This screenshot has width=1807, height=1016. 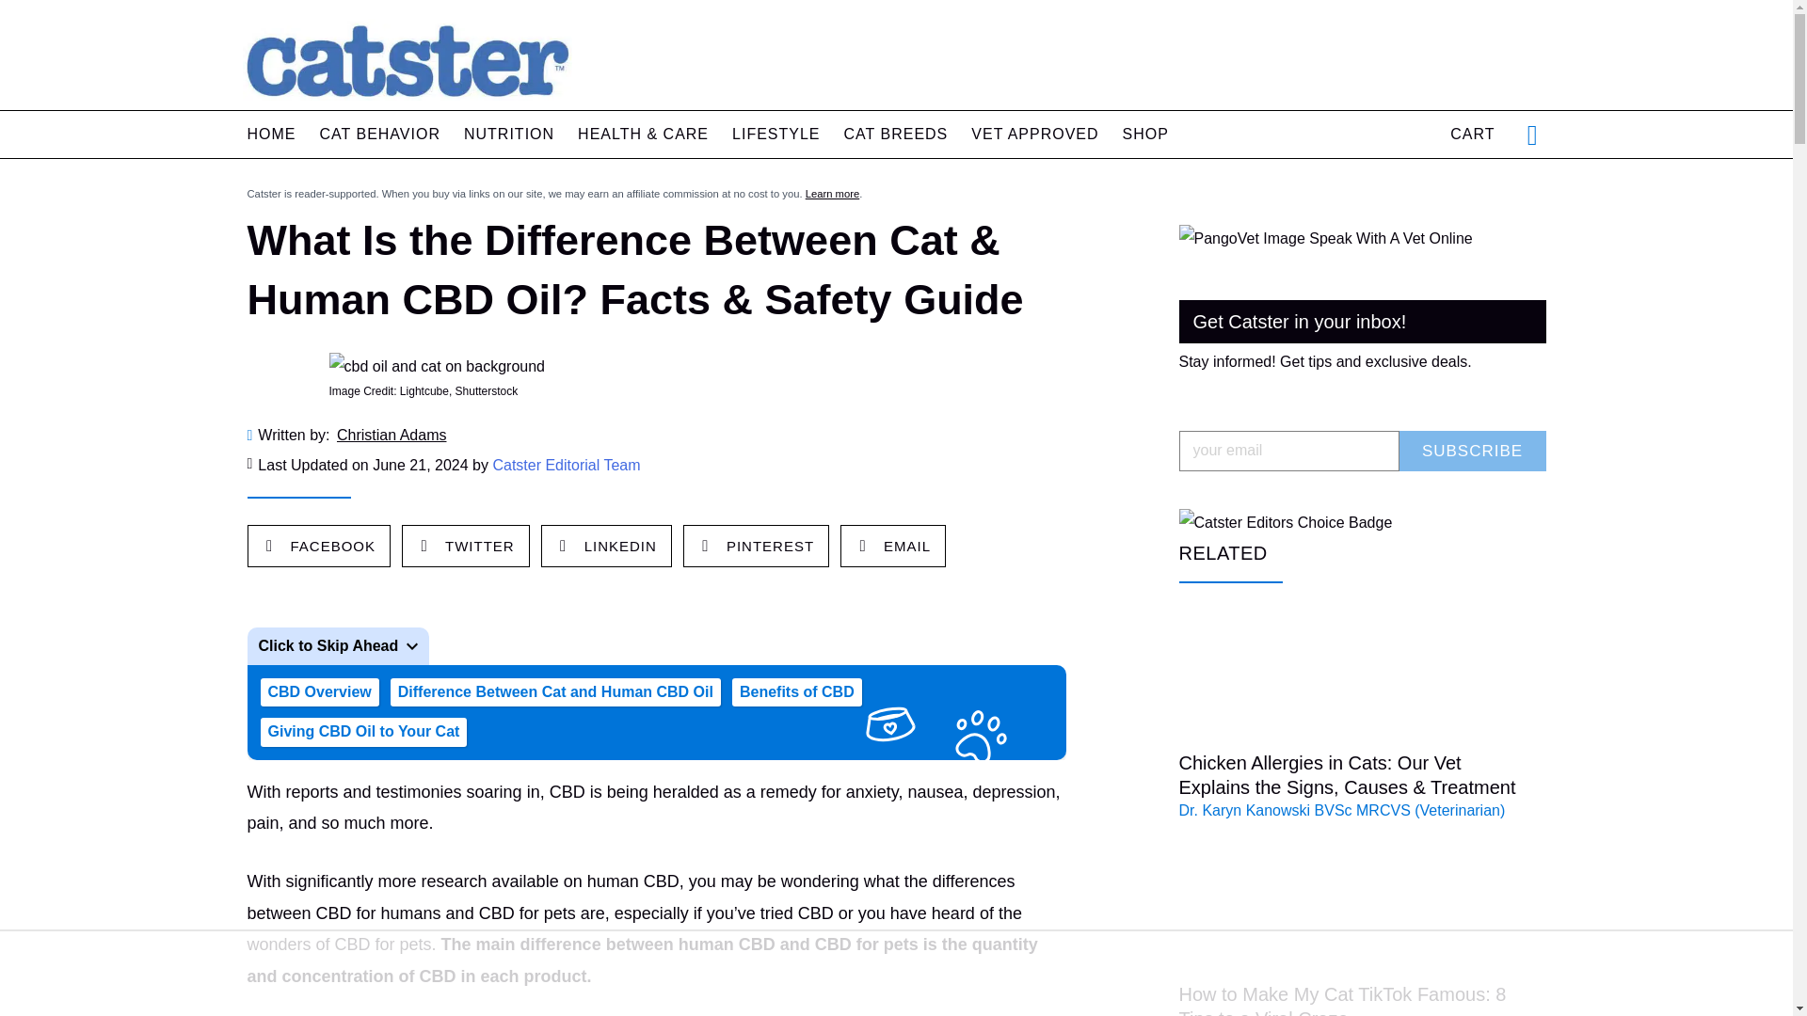 I want to click on CAT BEHAVIOR, so click(x=380, y=134).